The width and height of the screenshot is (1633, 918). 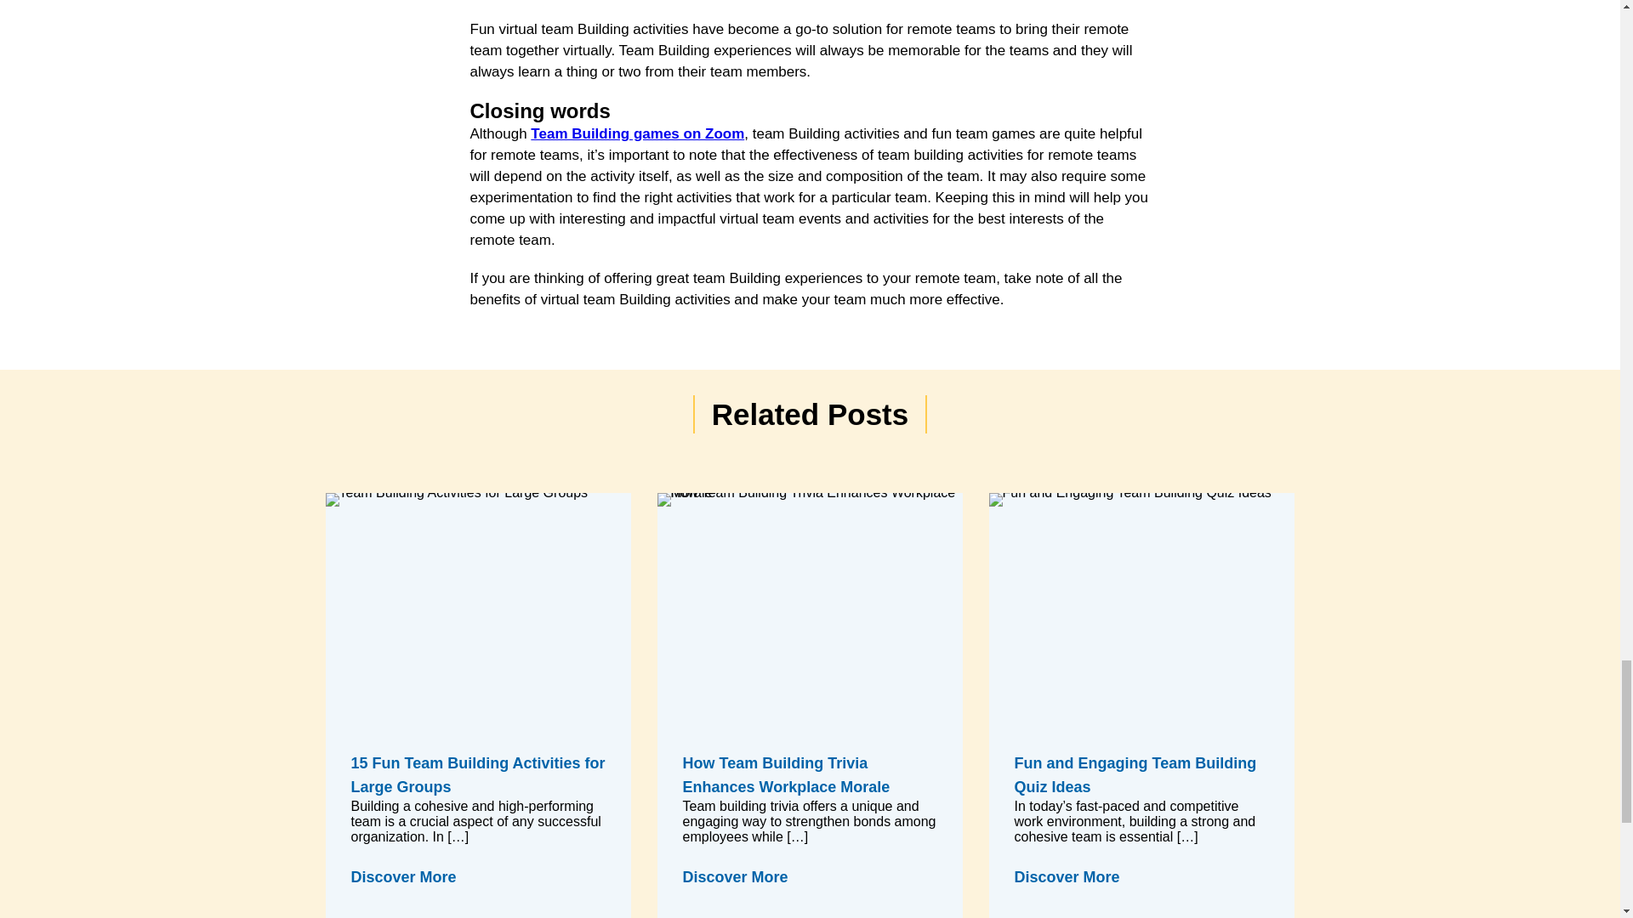 I want to click on Team Building games on Zoom, so click(x=638, y=133).